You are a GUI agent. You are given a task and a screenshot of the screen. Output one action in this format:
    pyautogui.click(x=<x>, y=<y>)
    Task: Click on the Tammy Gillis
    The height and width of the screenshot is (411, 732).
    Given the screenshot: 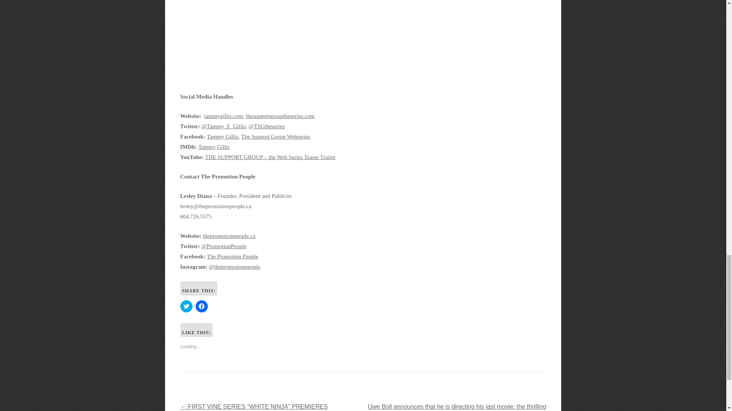 What is the action you would take?
    pyautogui.click(x=214, y=147)
    